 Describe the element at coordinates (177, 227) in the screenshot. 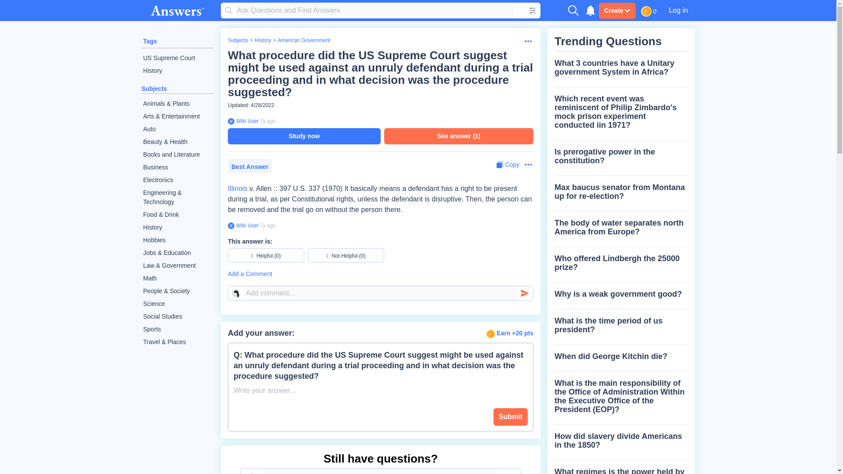

I see `History` at that location.